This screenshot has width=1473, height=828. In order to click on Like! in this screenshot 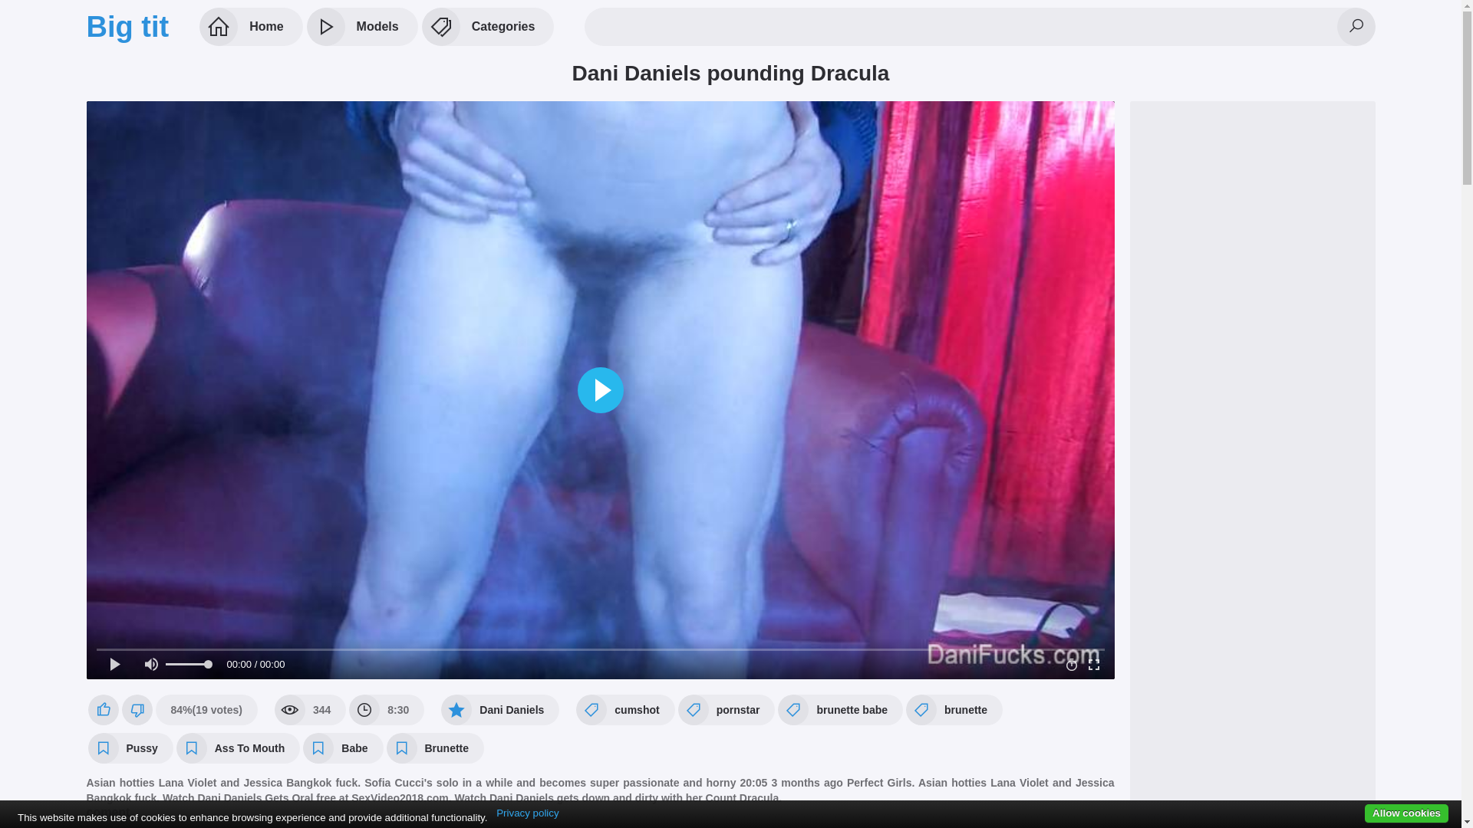, I will do `click(103, 710)`.